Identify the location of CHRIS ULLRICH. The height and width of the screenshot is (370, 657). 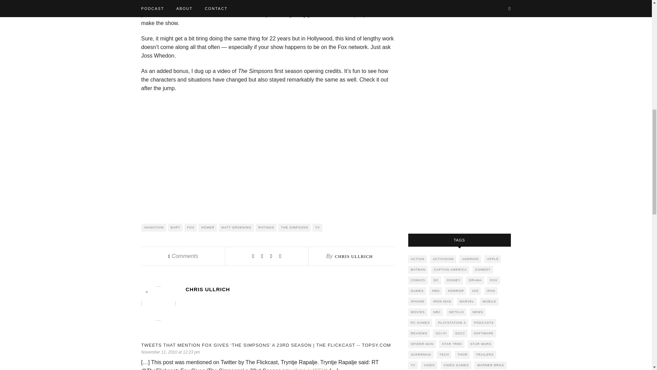
(354, 256).